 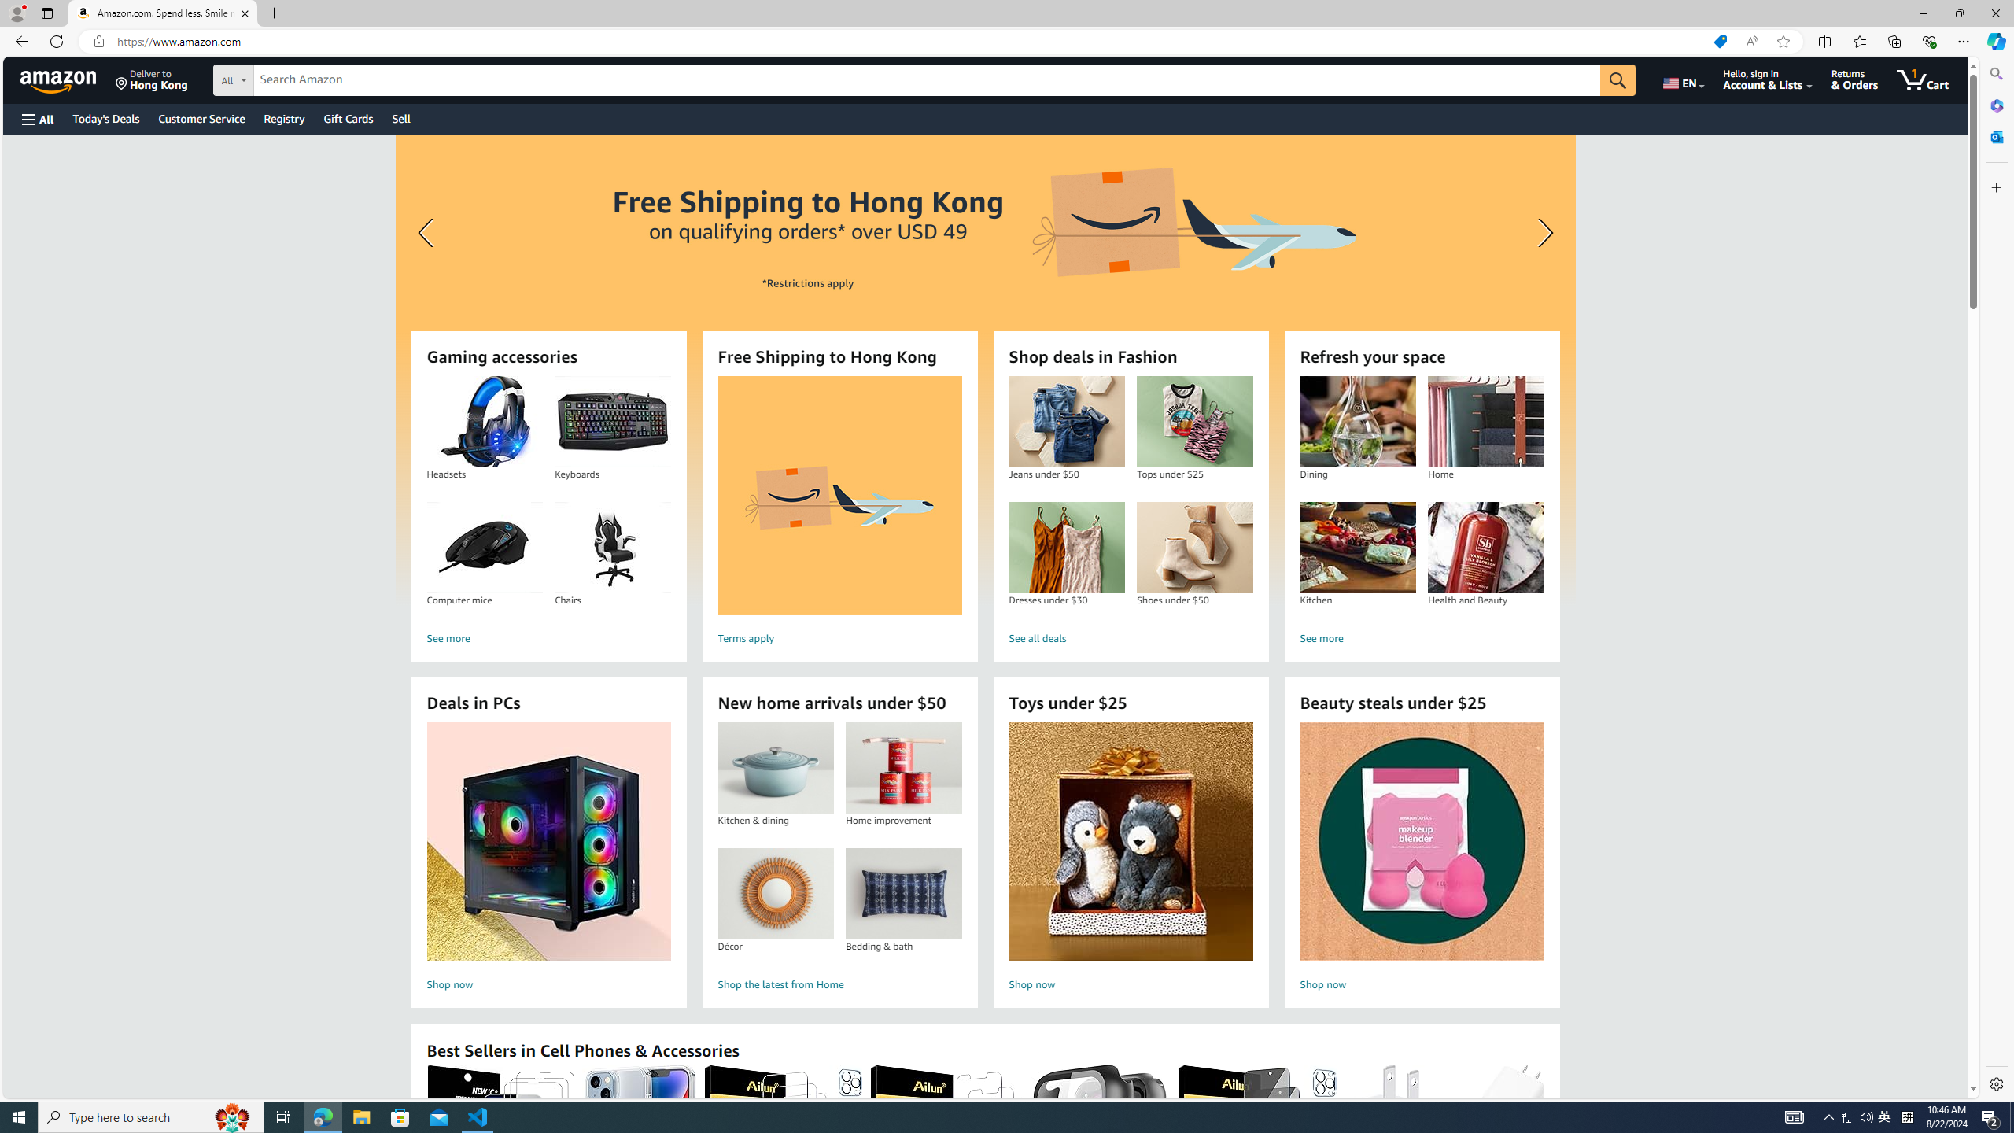 What do you see at coordinates (984, 370) in the screenshot?
I see `Free Shipping to Hong Kong Learn more` at bounding box center [984, 370].